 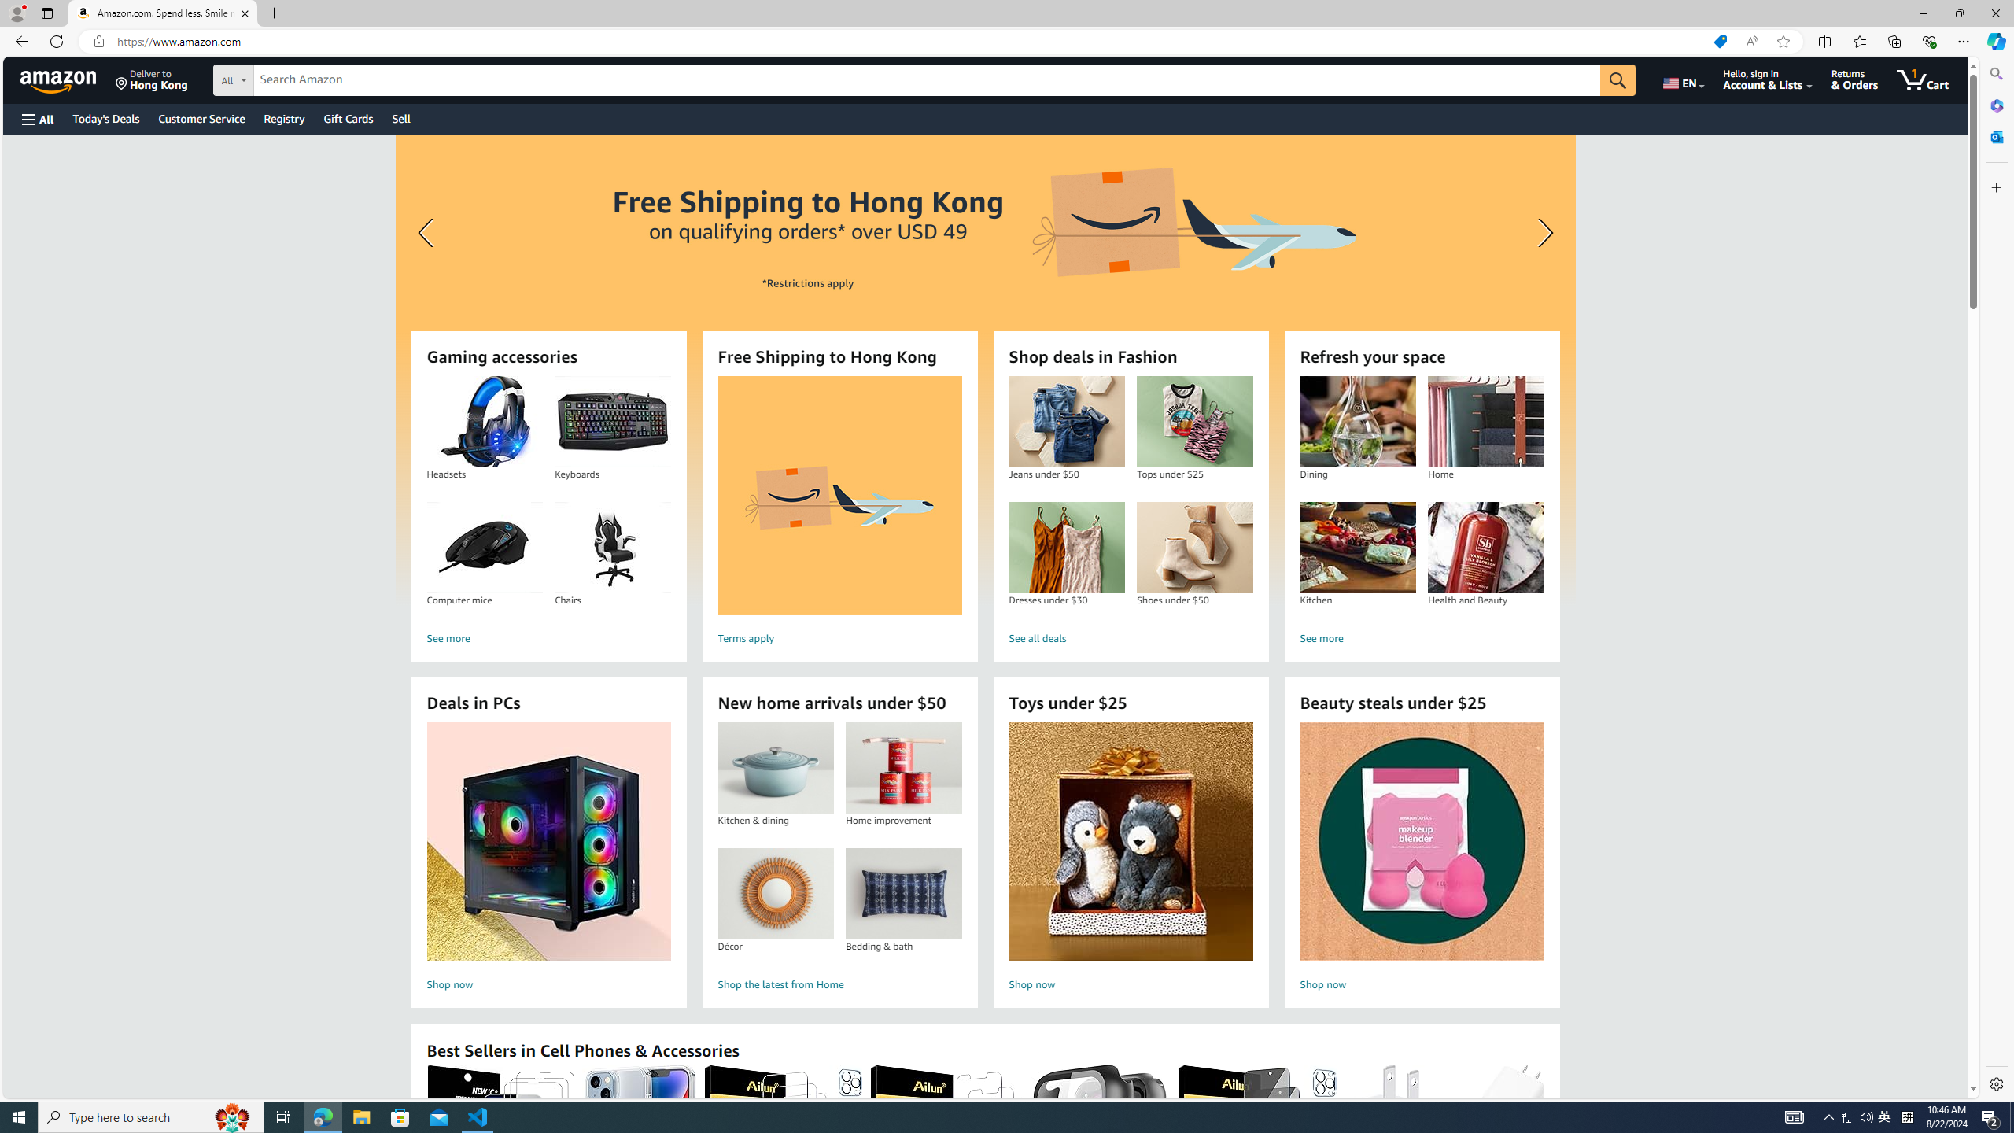 What do you see at coordinates (984, 370) in the screenshot?
I see `Free Shipping to Hong Kong Learn more` at bounding box center [984, 370].